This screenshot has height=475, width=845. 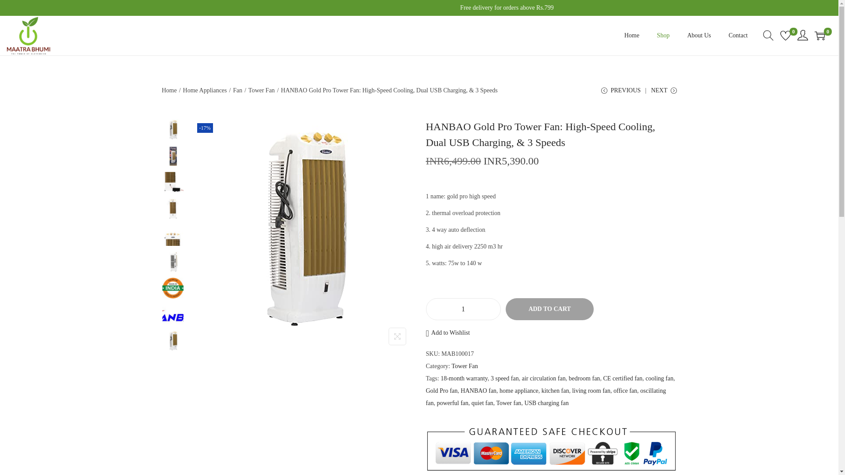 I want to click on Home Appliances, so click(x=205, y=90).